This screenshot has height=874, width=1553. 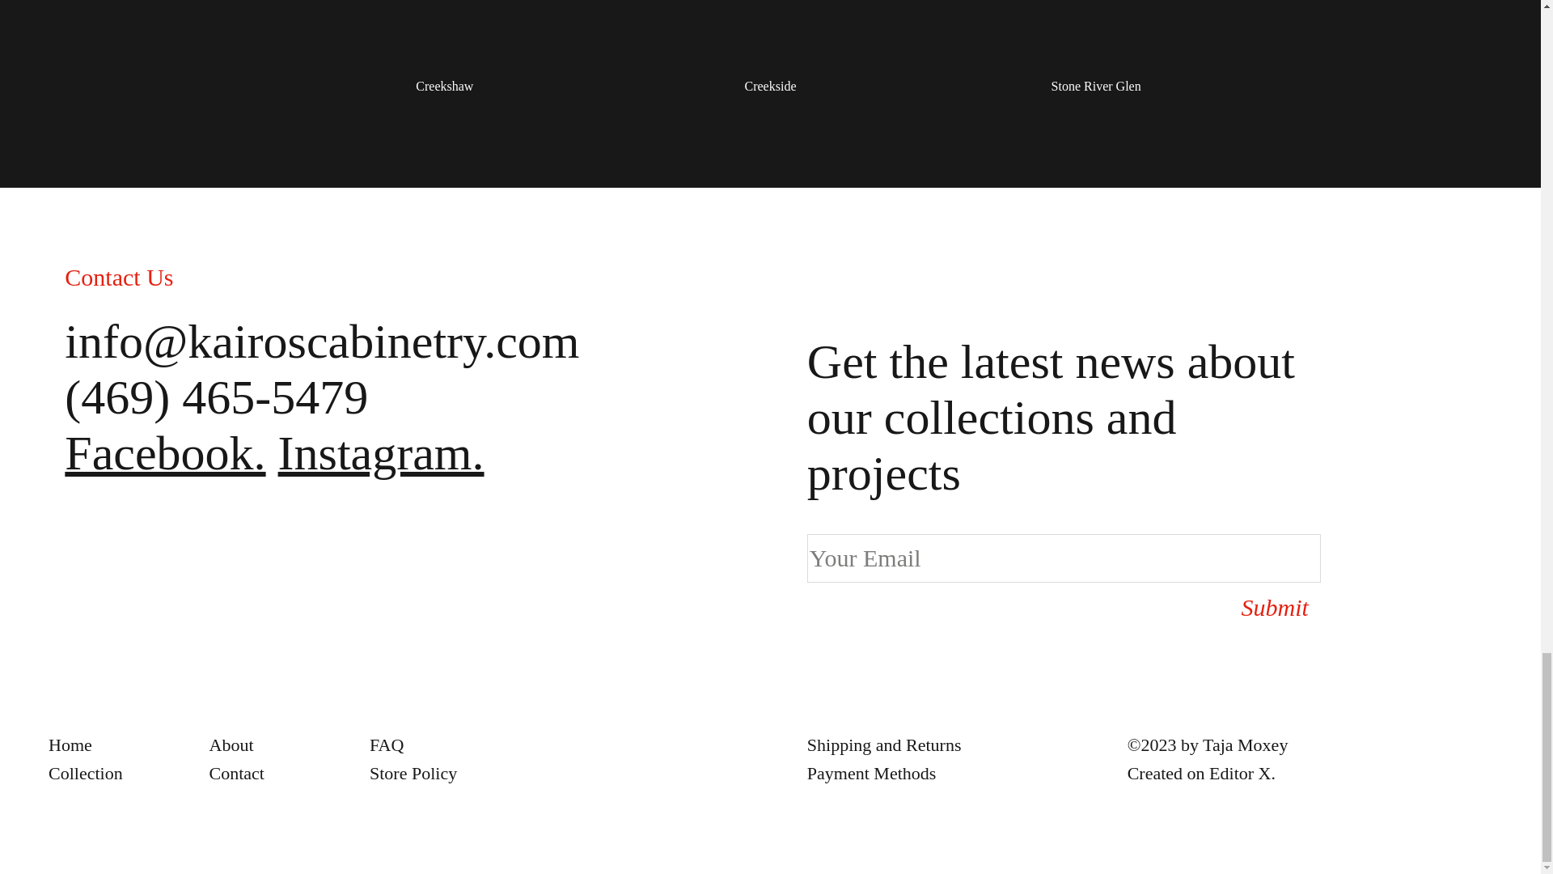 What do you see at coordinates (70, 745) in the screenshot?
I see `Home` at bounding box center [70, 745].